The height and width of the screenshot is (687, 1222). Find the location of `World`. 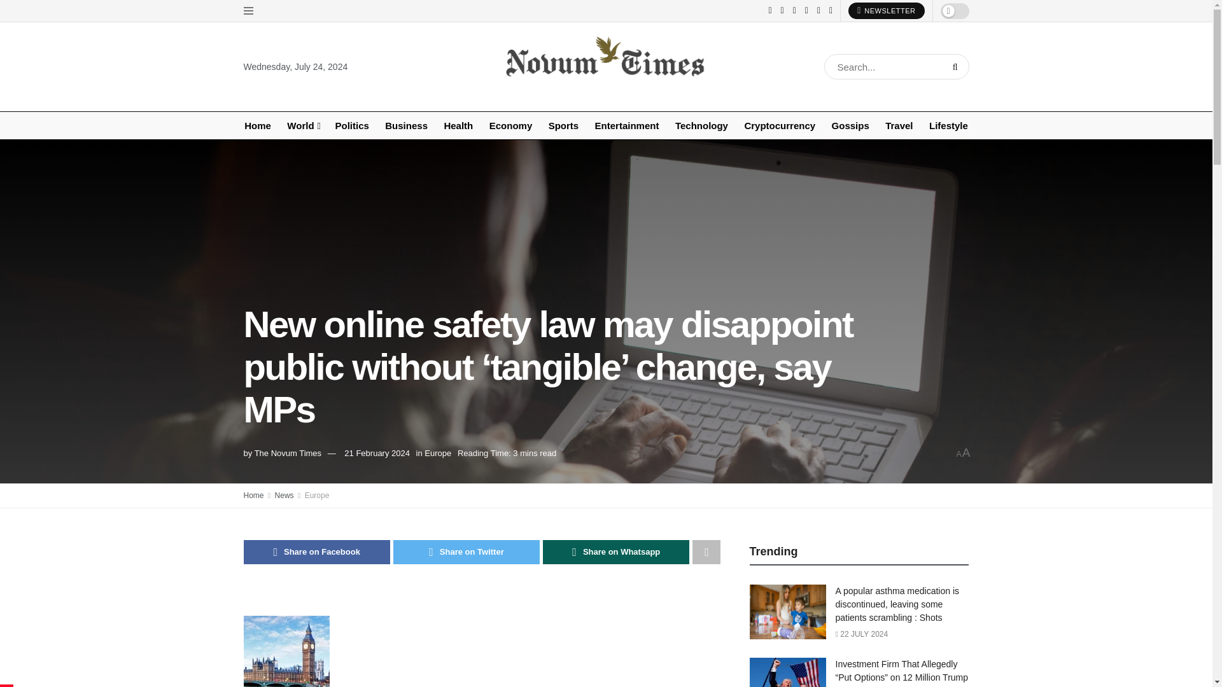

World is located at coordinates (303, 126).